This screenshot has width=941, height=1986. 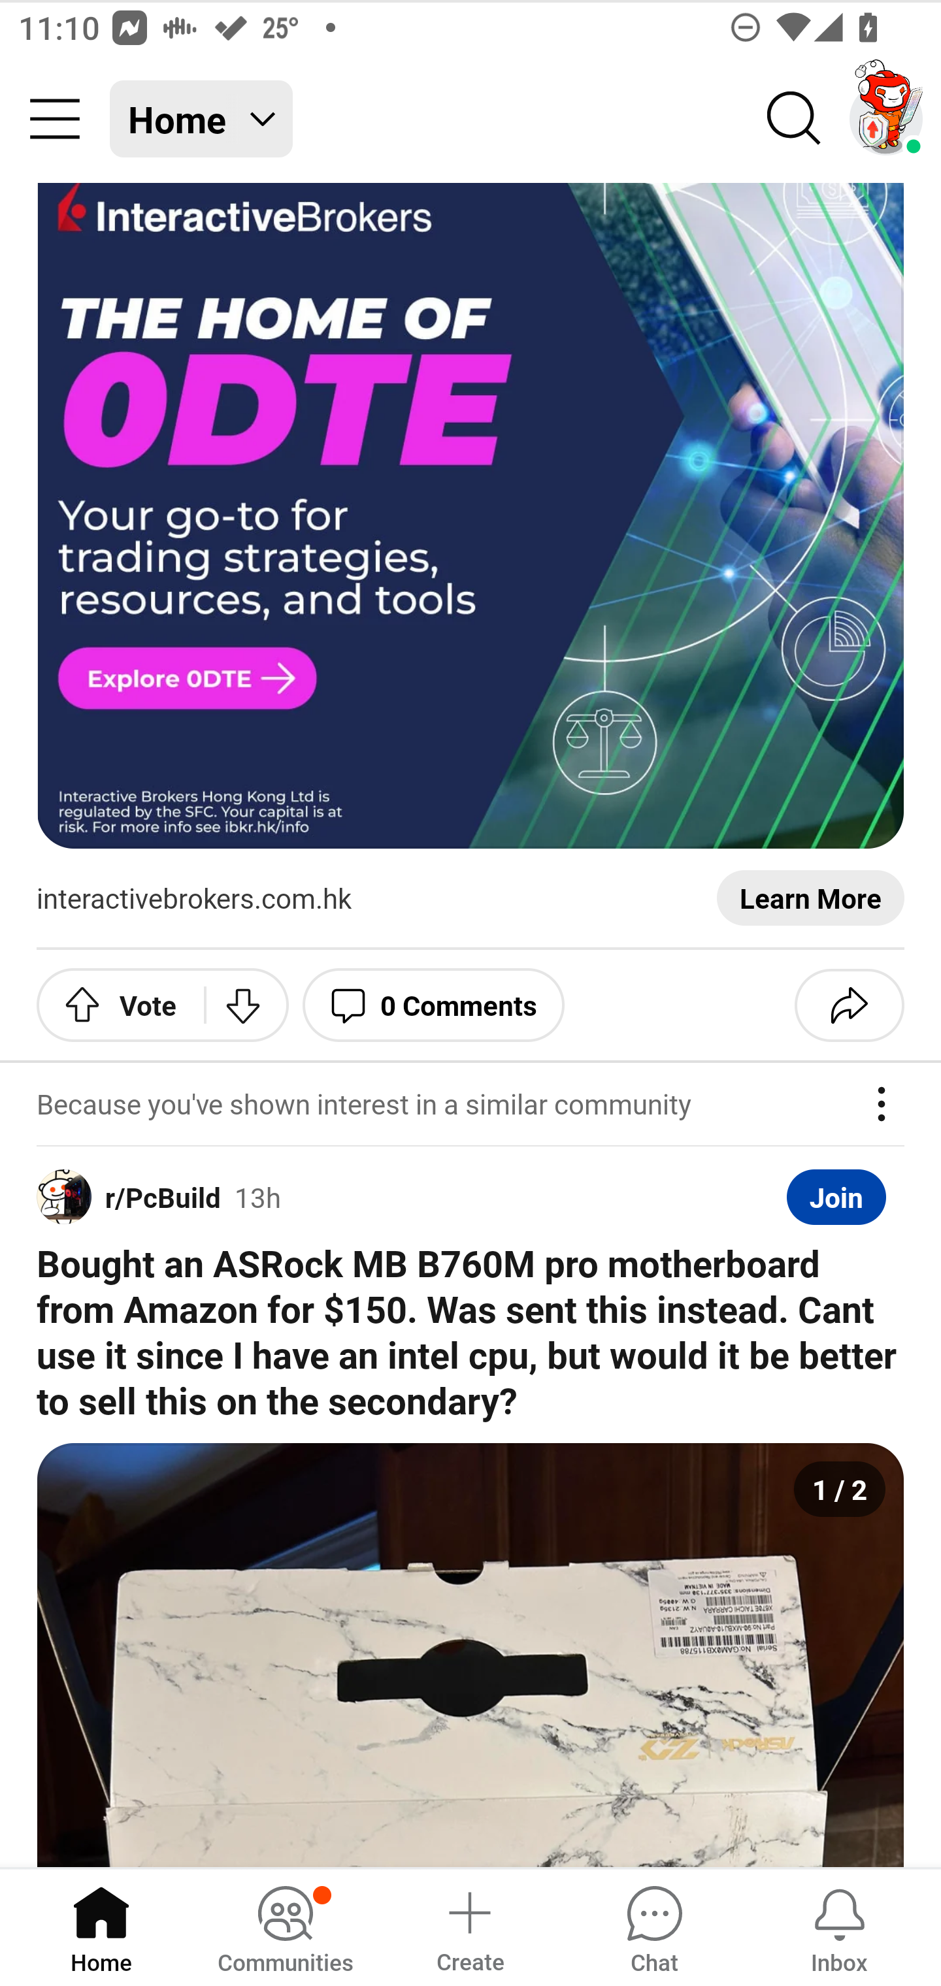 What do you see at coordinates (470, 1655) in the screenshot?
I see `1 of 2, Image, In Image gallery 1 / 2` at bounding box center [470, 1655].